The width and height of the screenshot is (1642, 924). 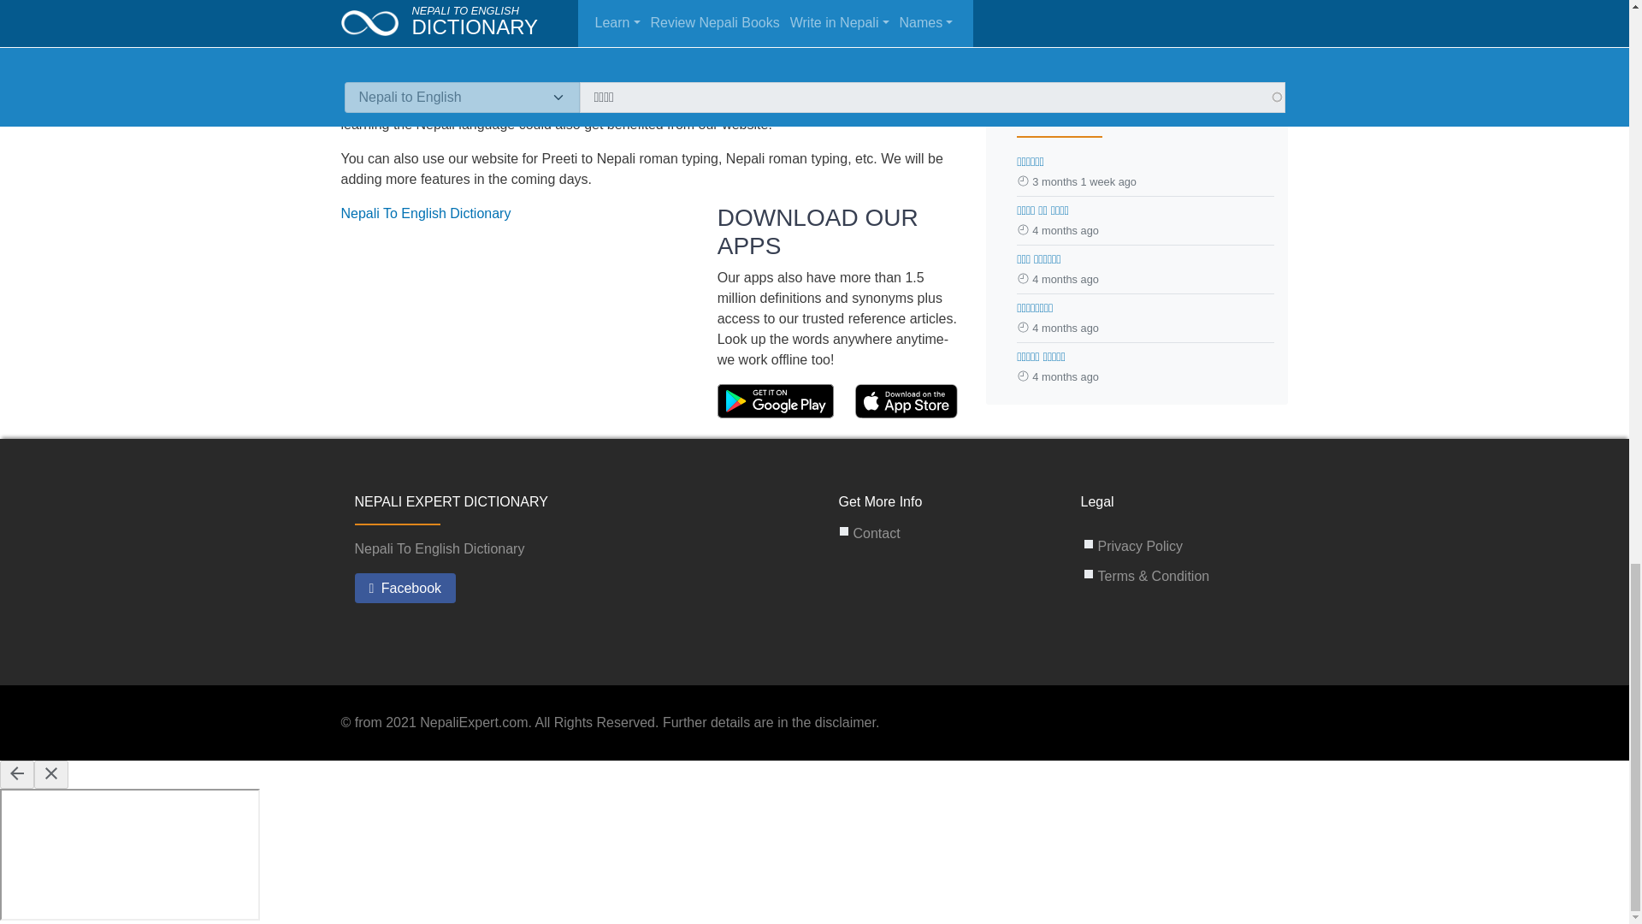 What do you see at coordinates (907, 400) in the screenshot?
I see `Nepali to English Dictionary on Apple` at bounding box center [907, 400].